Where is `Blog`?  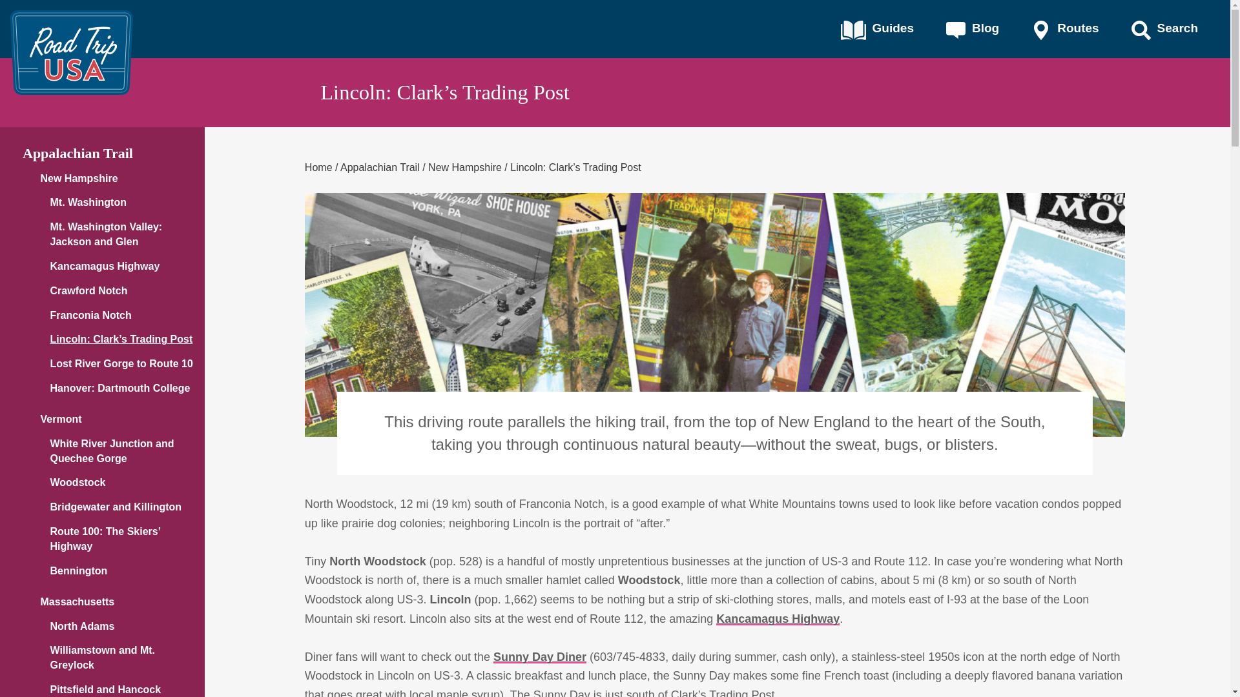 Blog is located at coordinates (973, 30).